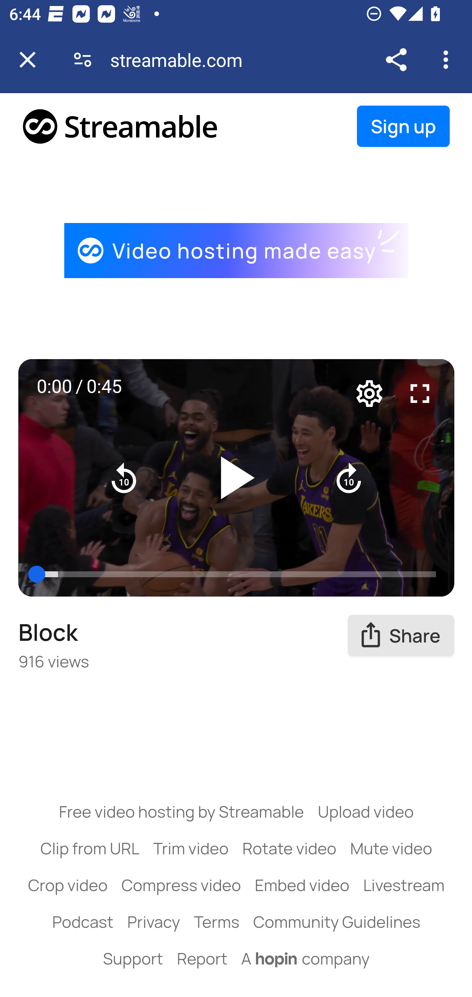 The height and width of the screenshot is (997, 472). I want to click on Customize and control Google Chrome, so click(448, 60).